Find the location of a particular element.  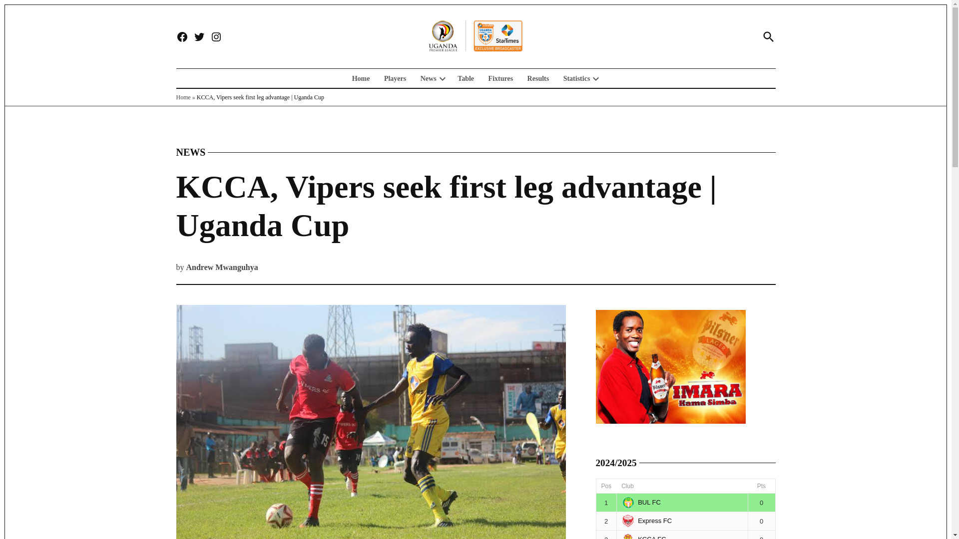

Players is located at coordinates (395, 78).